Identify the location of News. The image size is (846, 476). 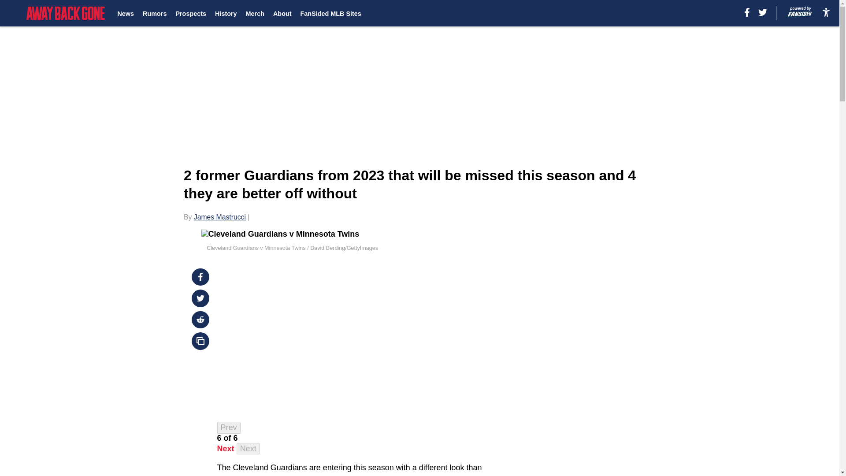
(125, 13).